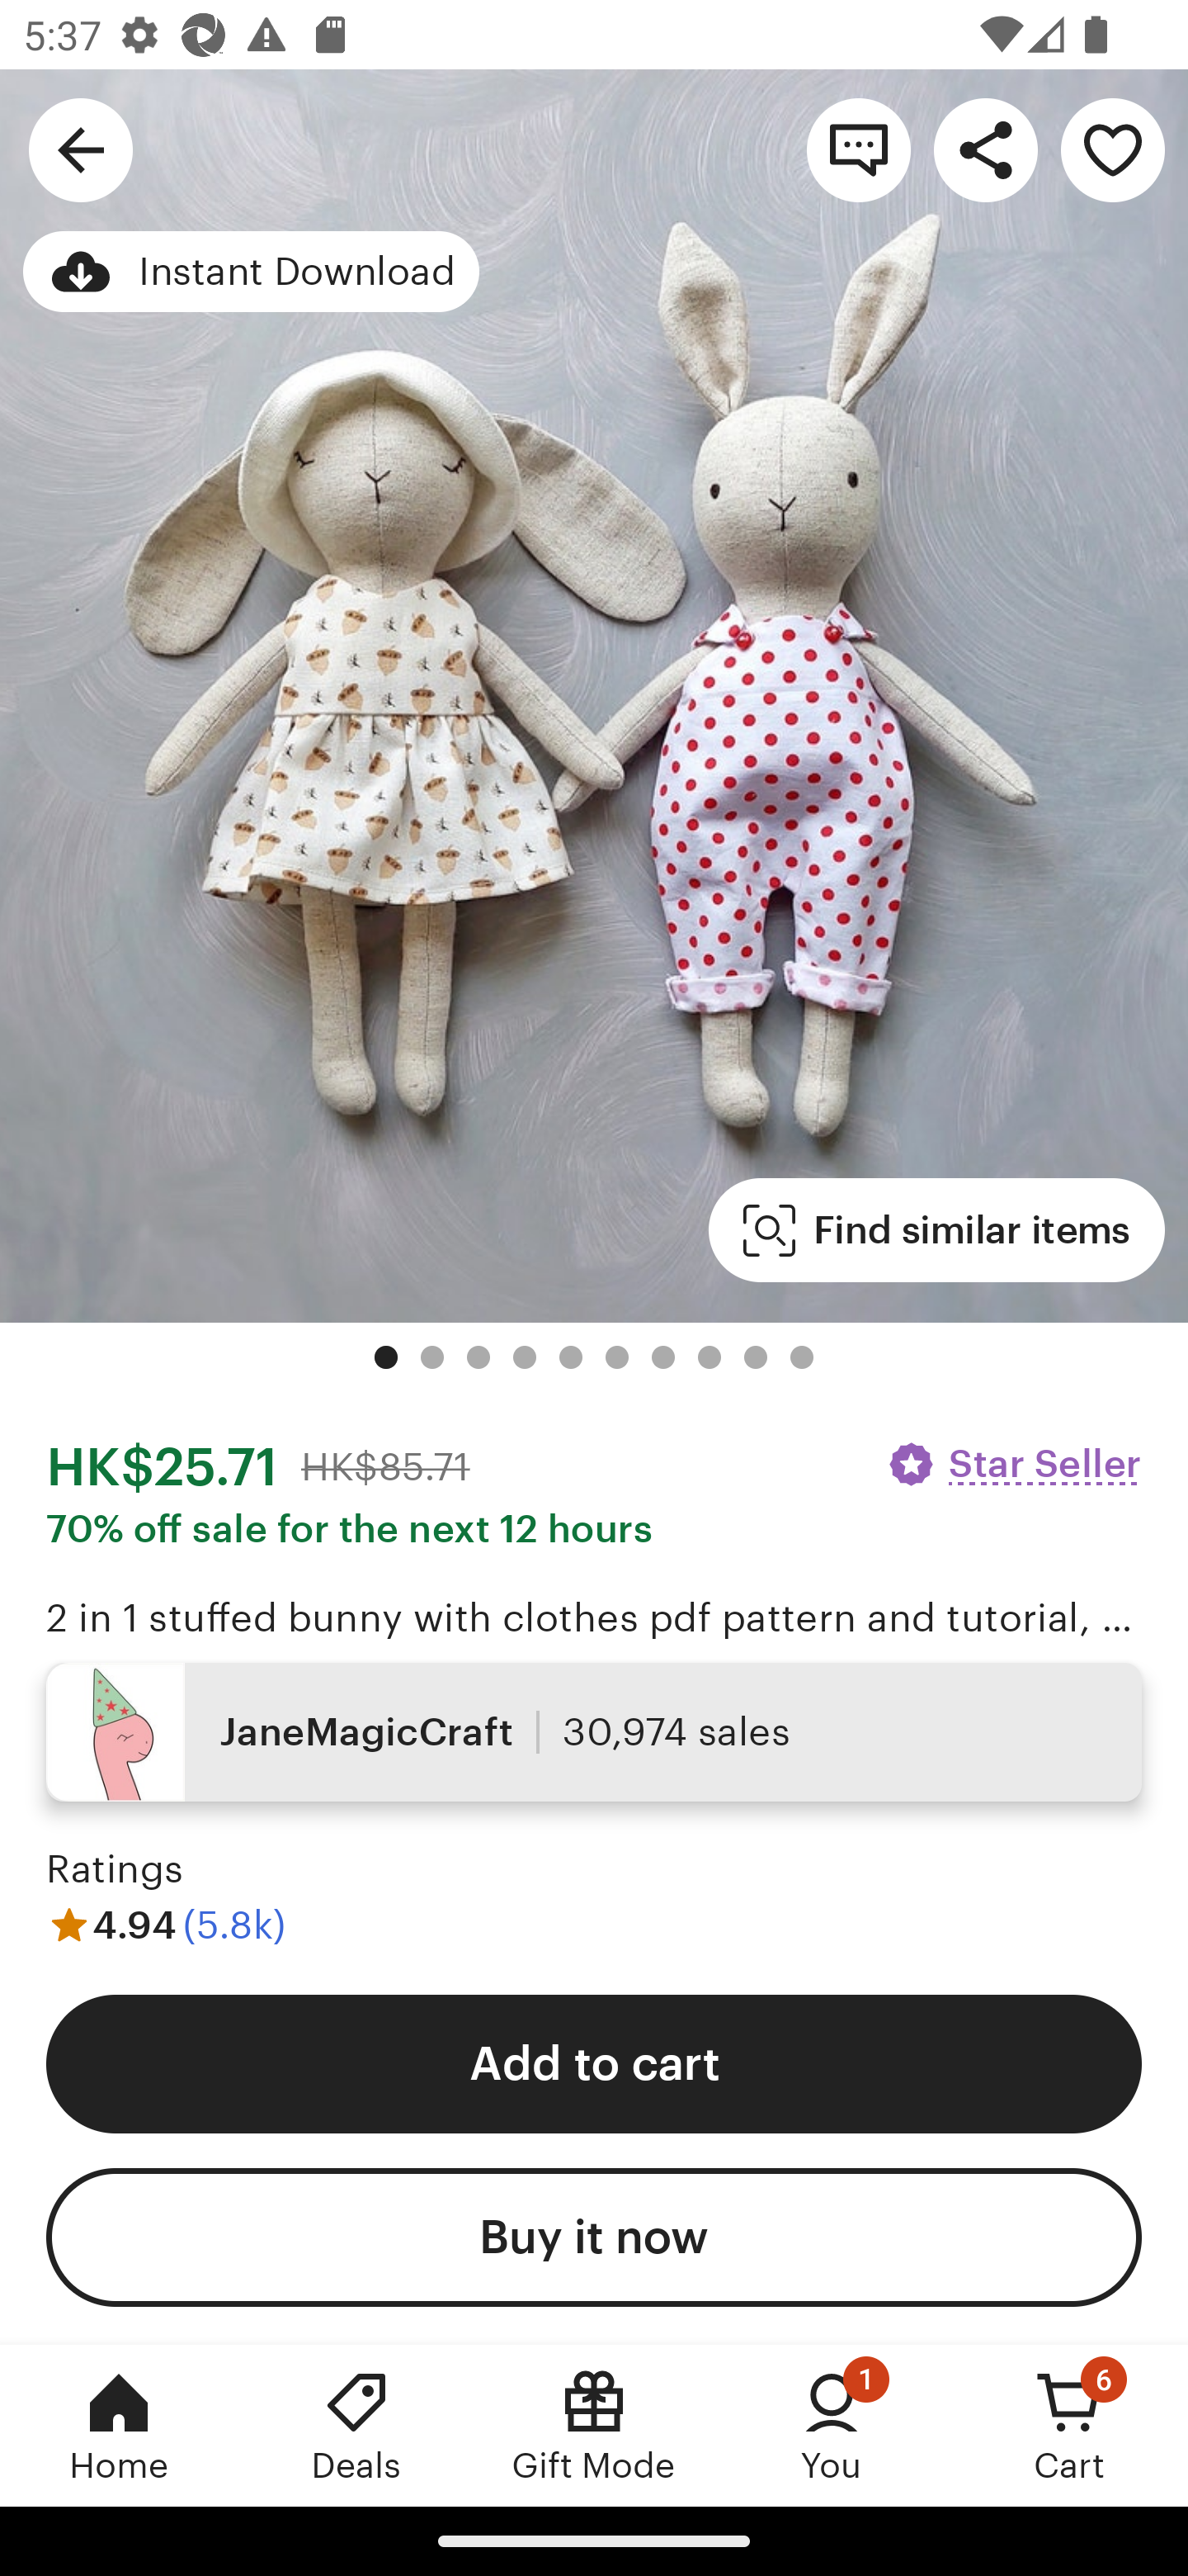 Image resolution: width=1188 pixels, height=2576 pixels. What do you see at coordinates (1069, 2425) in the screenshot?
I see `Cart, 6 new notifications Cart` at bounding box center [1069, 2425].